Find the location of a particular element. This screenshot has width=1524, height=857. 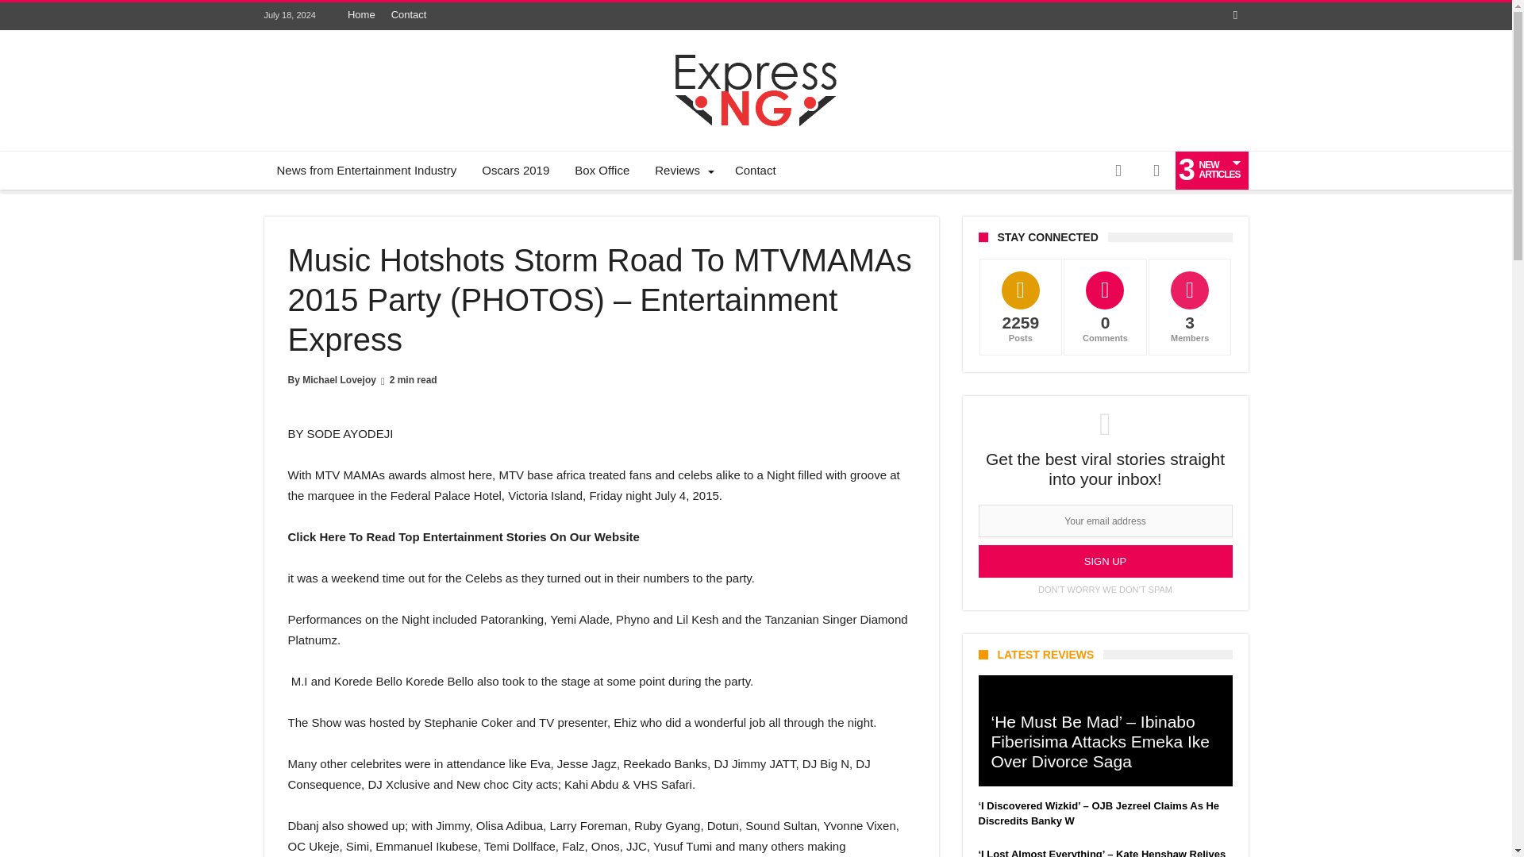

Michael Lovejoy is located at coordinates (339, 379).